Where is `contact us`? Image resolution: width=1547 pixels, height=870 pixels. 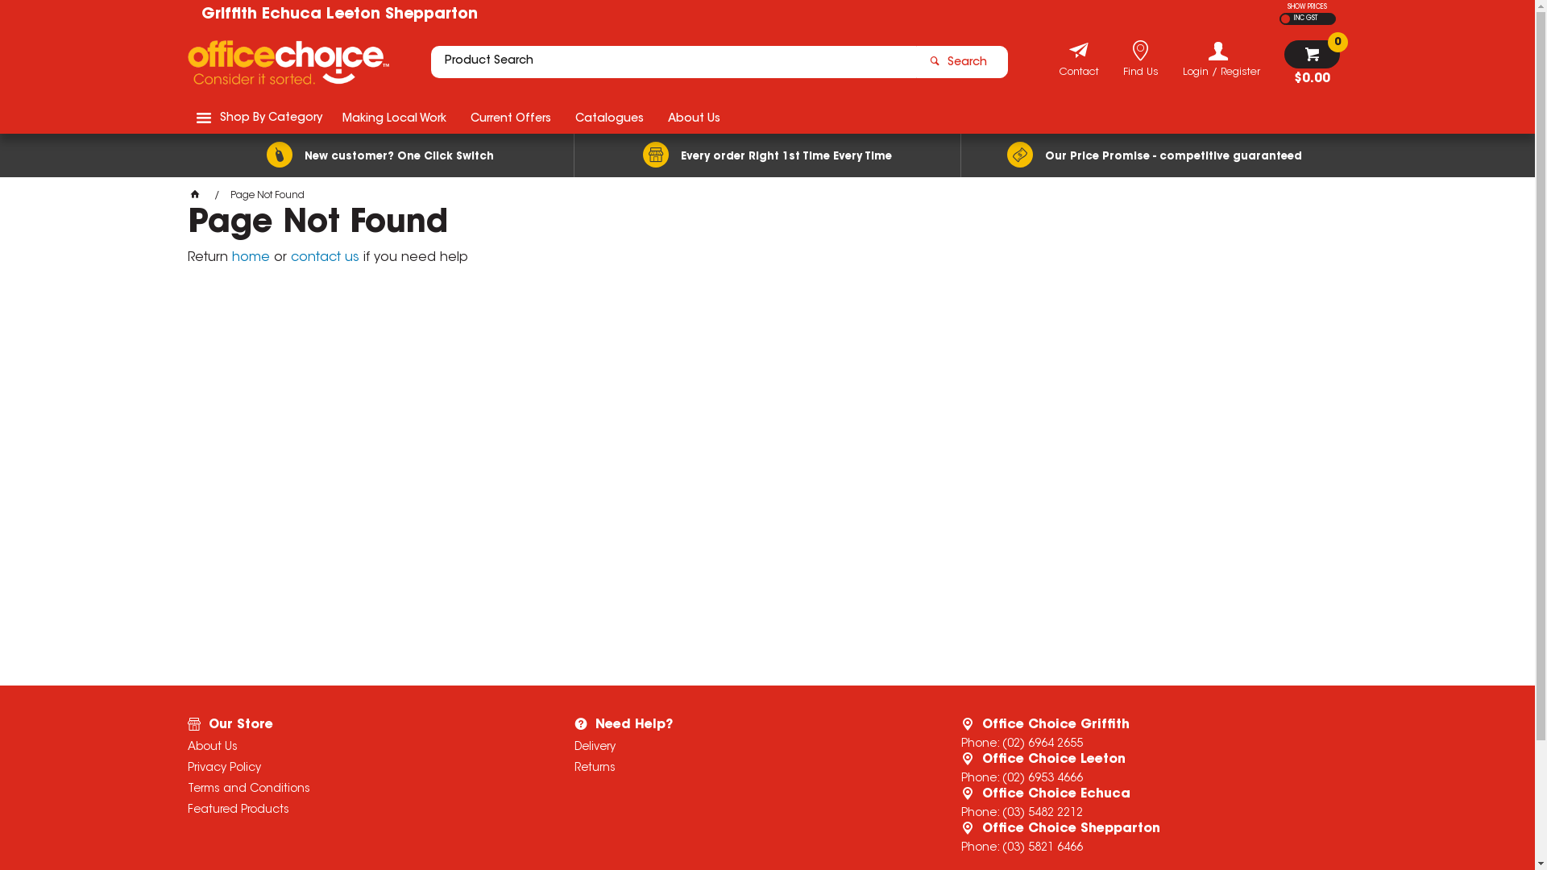
contact us is located at coordinates (324, 258).